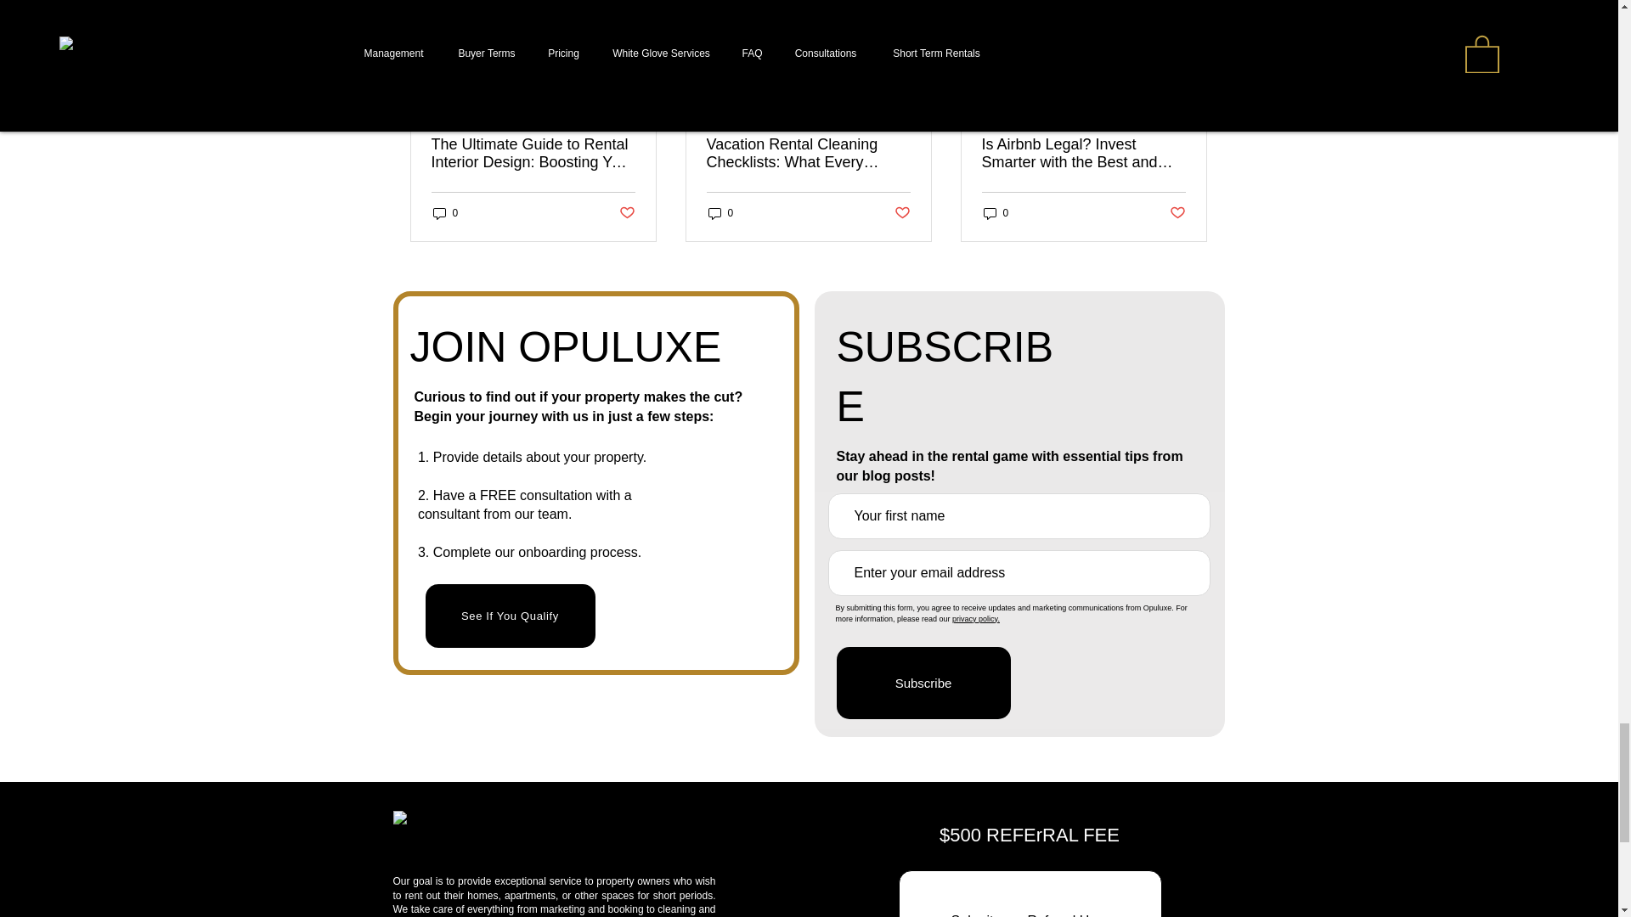 The image size is (1631, 917). Describe the element at coordinates (625, 213) in the screenshot. I see `Post not marked as liked` at that location.